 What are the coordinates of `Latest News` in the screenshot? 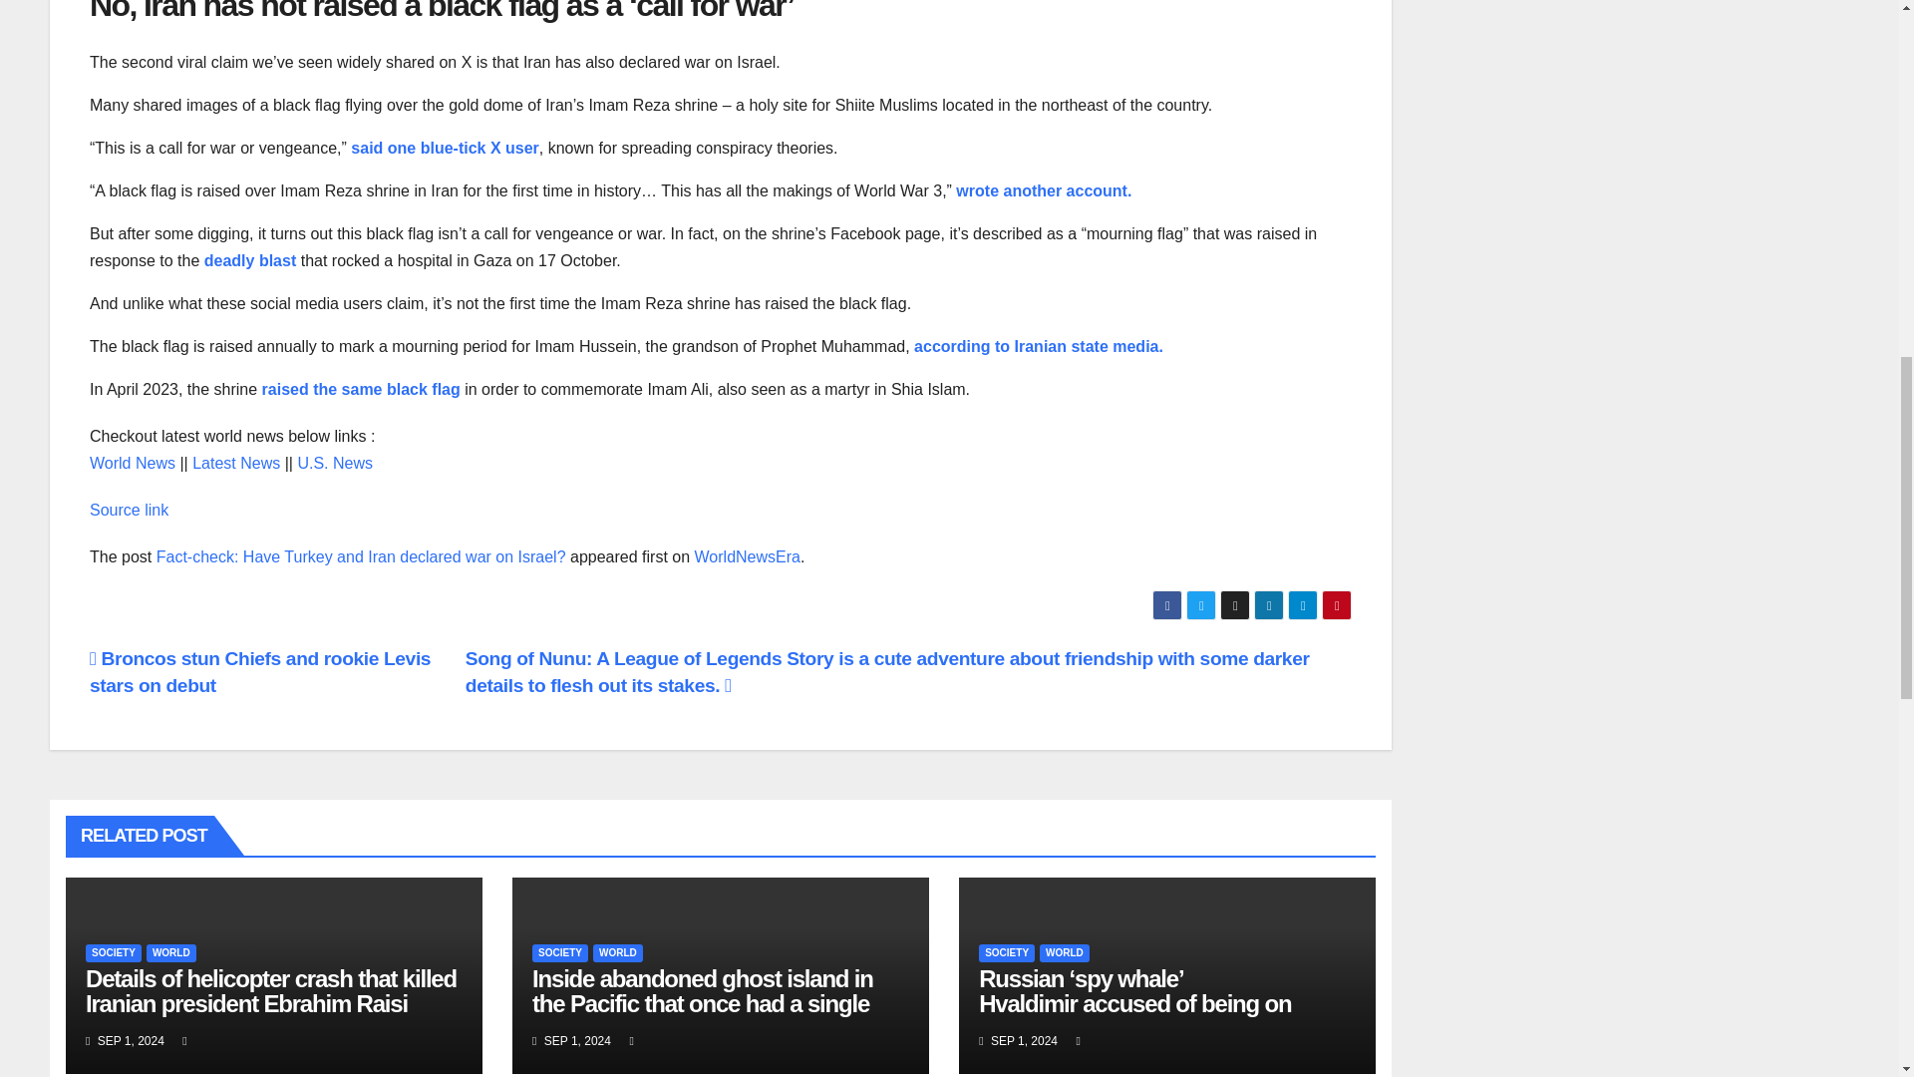 It's located at (235, 463).